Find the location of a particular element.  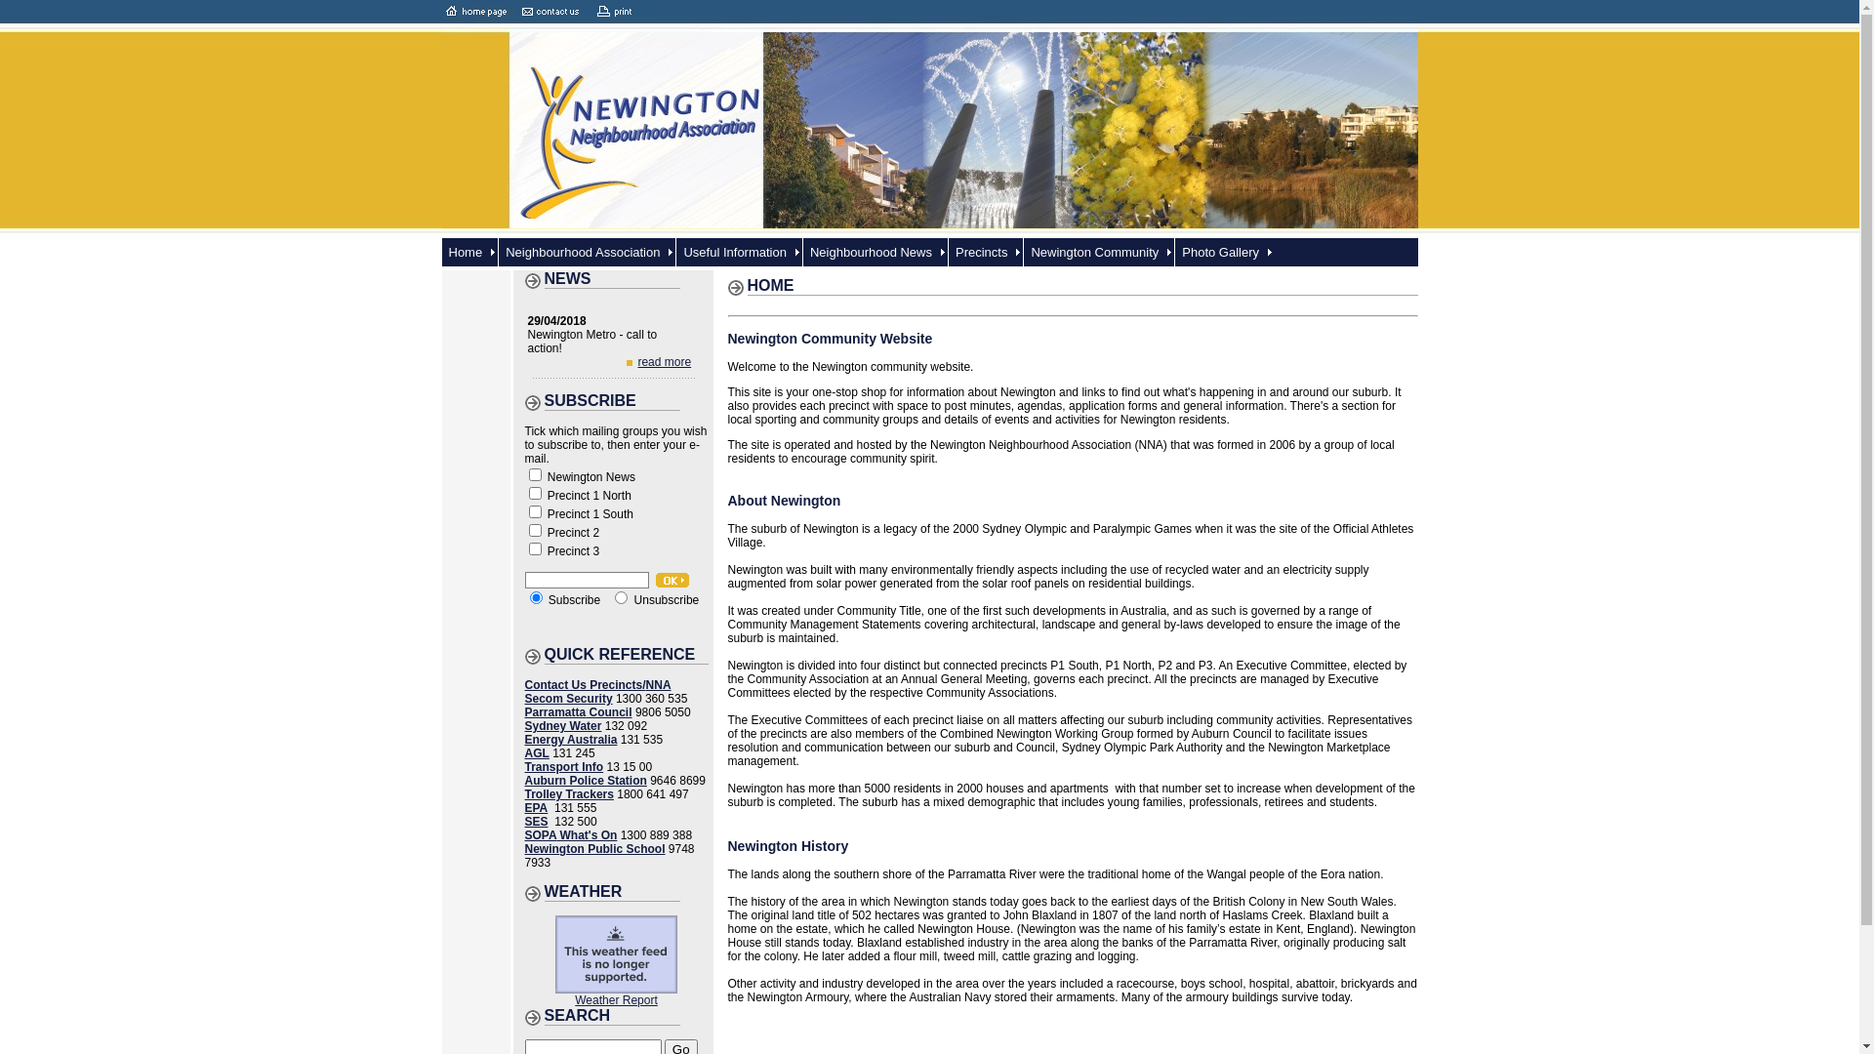

HOME is located at coordinates (771, 285).